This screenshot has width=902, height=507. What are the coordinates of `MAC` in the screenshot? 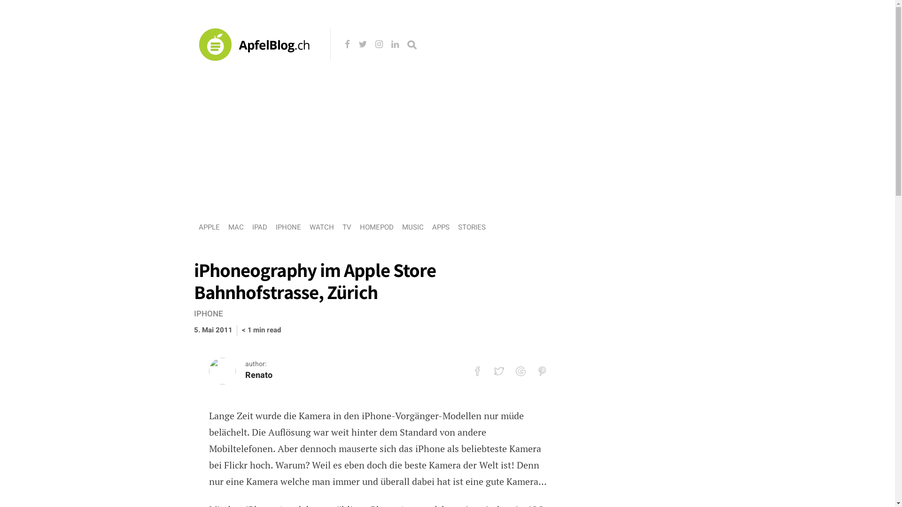 It's located at (236, 227).